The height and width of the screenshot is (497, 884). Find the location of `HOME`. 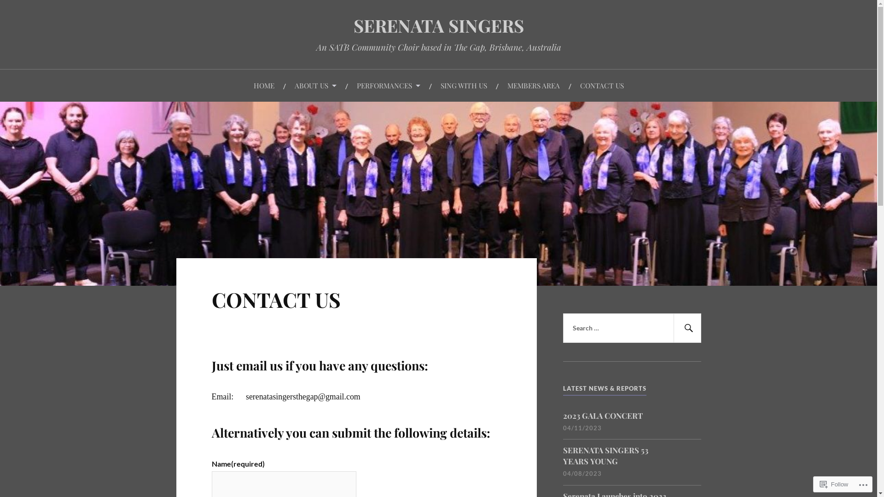

HOME is located at coordinates (263, 86).